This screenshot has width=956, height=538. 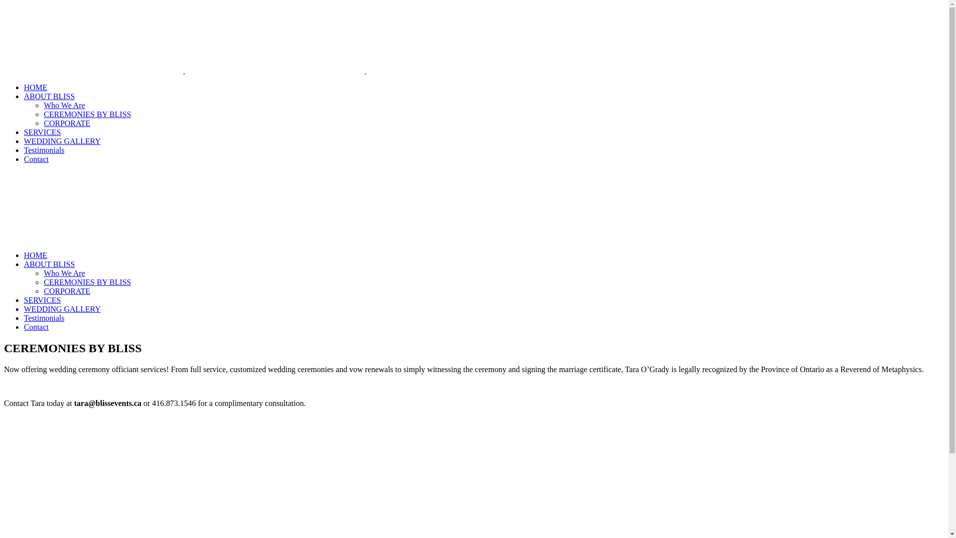 What do you see at coordinates (65, 106) in the screenshot?
I see `Who We Are` at bounding box center [65, 106].